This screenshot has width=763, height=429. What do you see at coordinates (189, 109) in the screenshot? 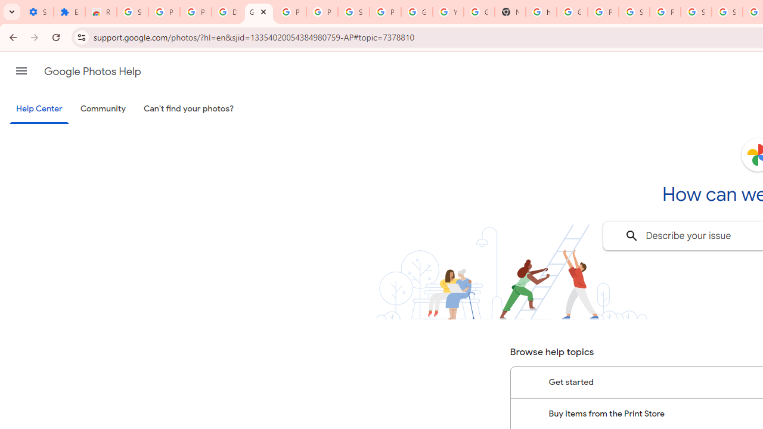
I see `Can't find your photos?` at bounding box center [189, 109].